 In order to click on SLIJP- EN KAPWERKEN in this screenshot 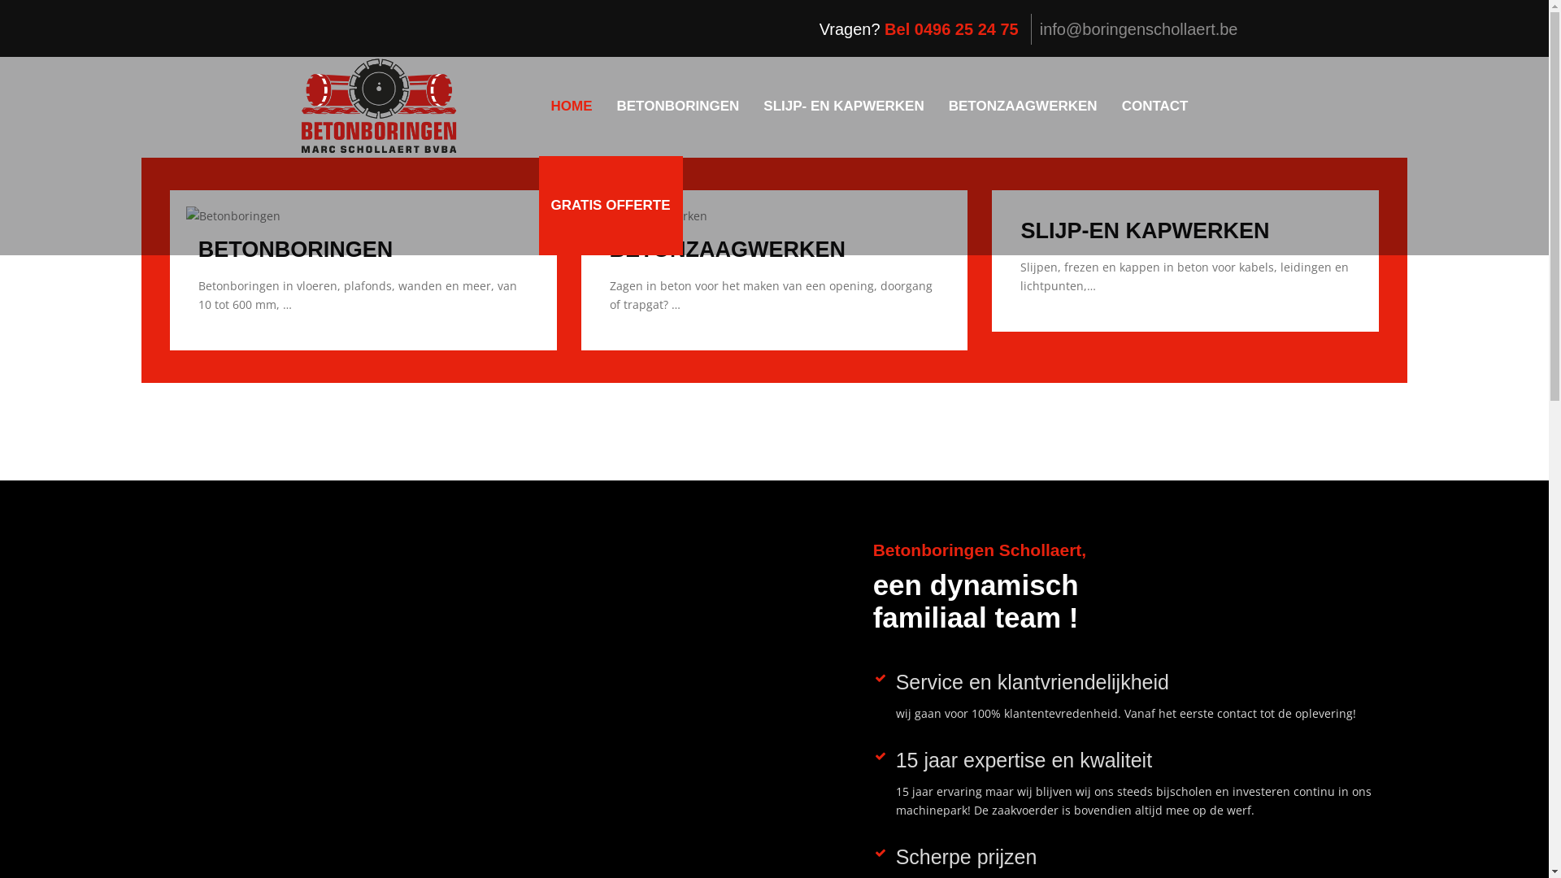, I will do `click(844, 106)`.